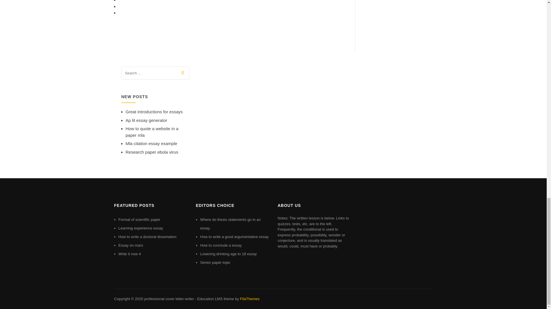 The image size is (551, 309). Describe the element at coordinates (234, 236) in the screenshot. I see `How to write a good argumentative essay` at that location.